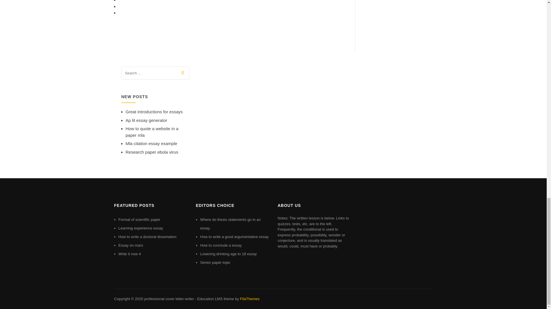 The image size is (551, 309). Describe the element at coordinates (234, 236) in the screenshot. I see `How to write a good argumentative essay` at that location.